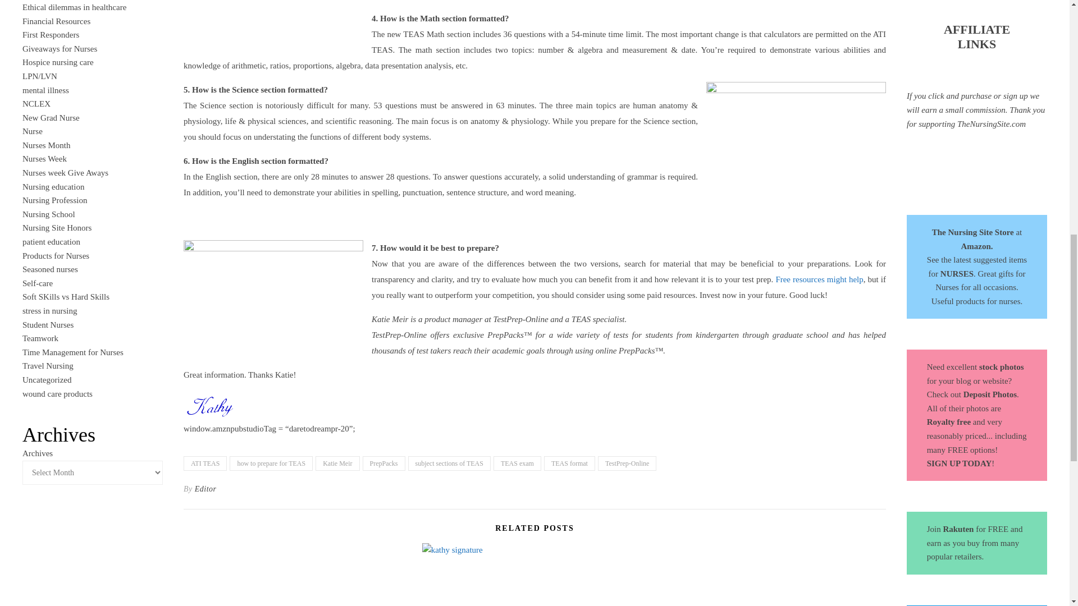 This screenshot has height=606, width=1078. What do you see at coordinates (51, 118) in the screenshot?
I see `New Grad Nurse` at bounding box center [51, 118].